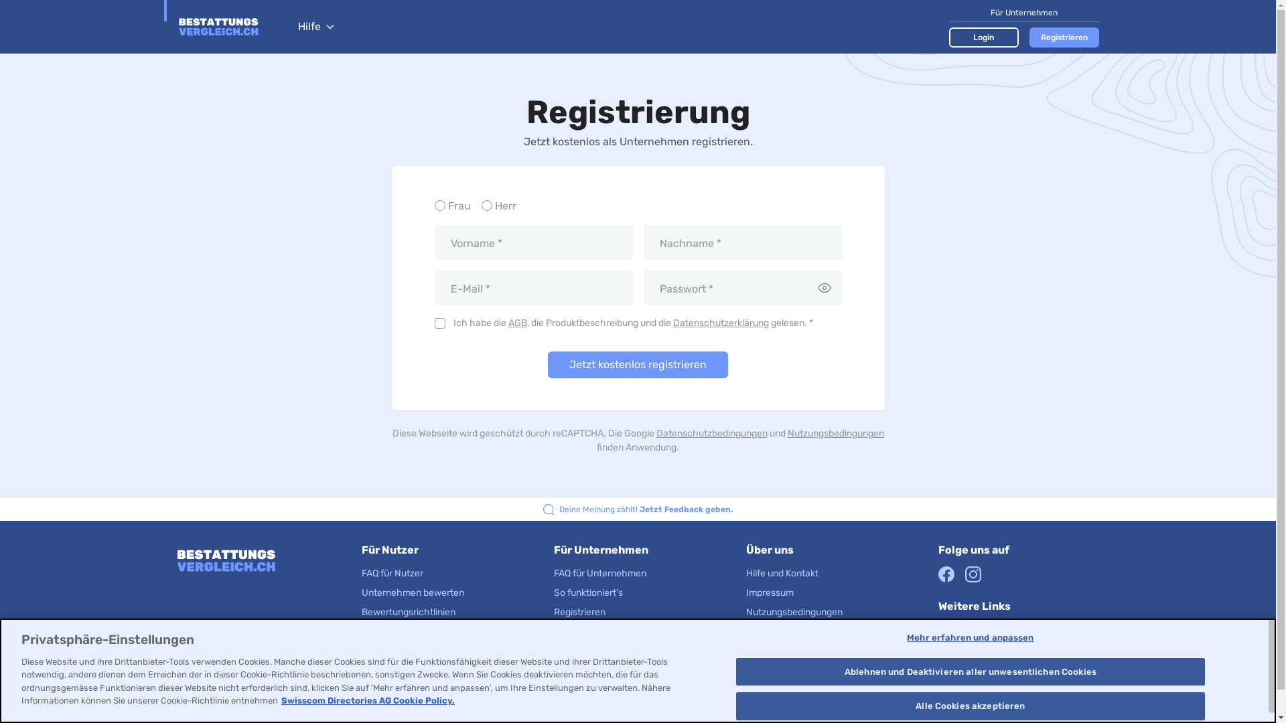 Image resolution: width=1286 pixels, height=723 pixels. I want to click on So funktioniert's, so click(588, 592).